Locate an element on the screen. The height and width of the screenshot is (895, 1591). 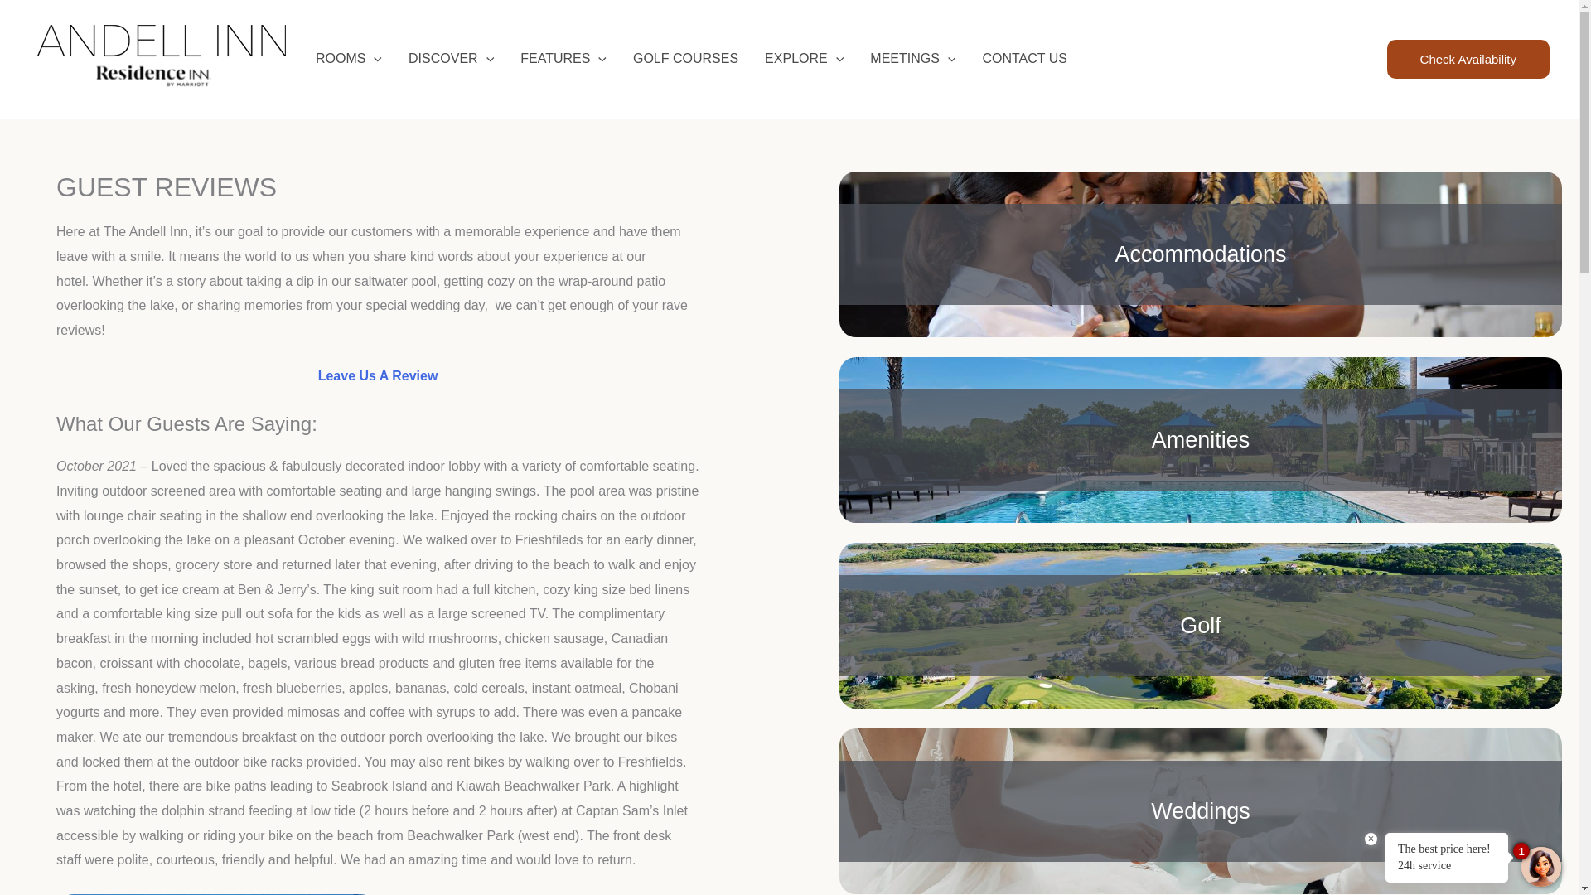
EXPLORE is located at coordinates (804, 59).